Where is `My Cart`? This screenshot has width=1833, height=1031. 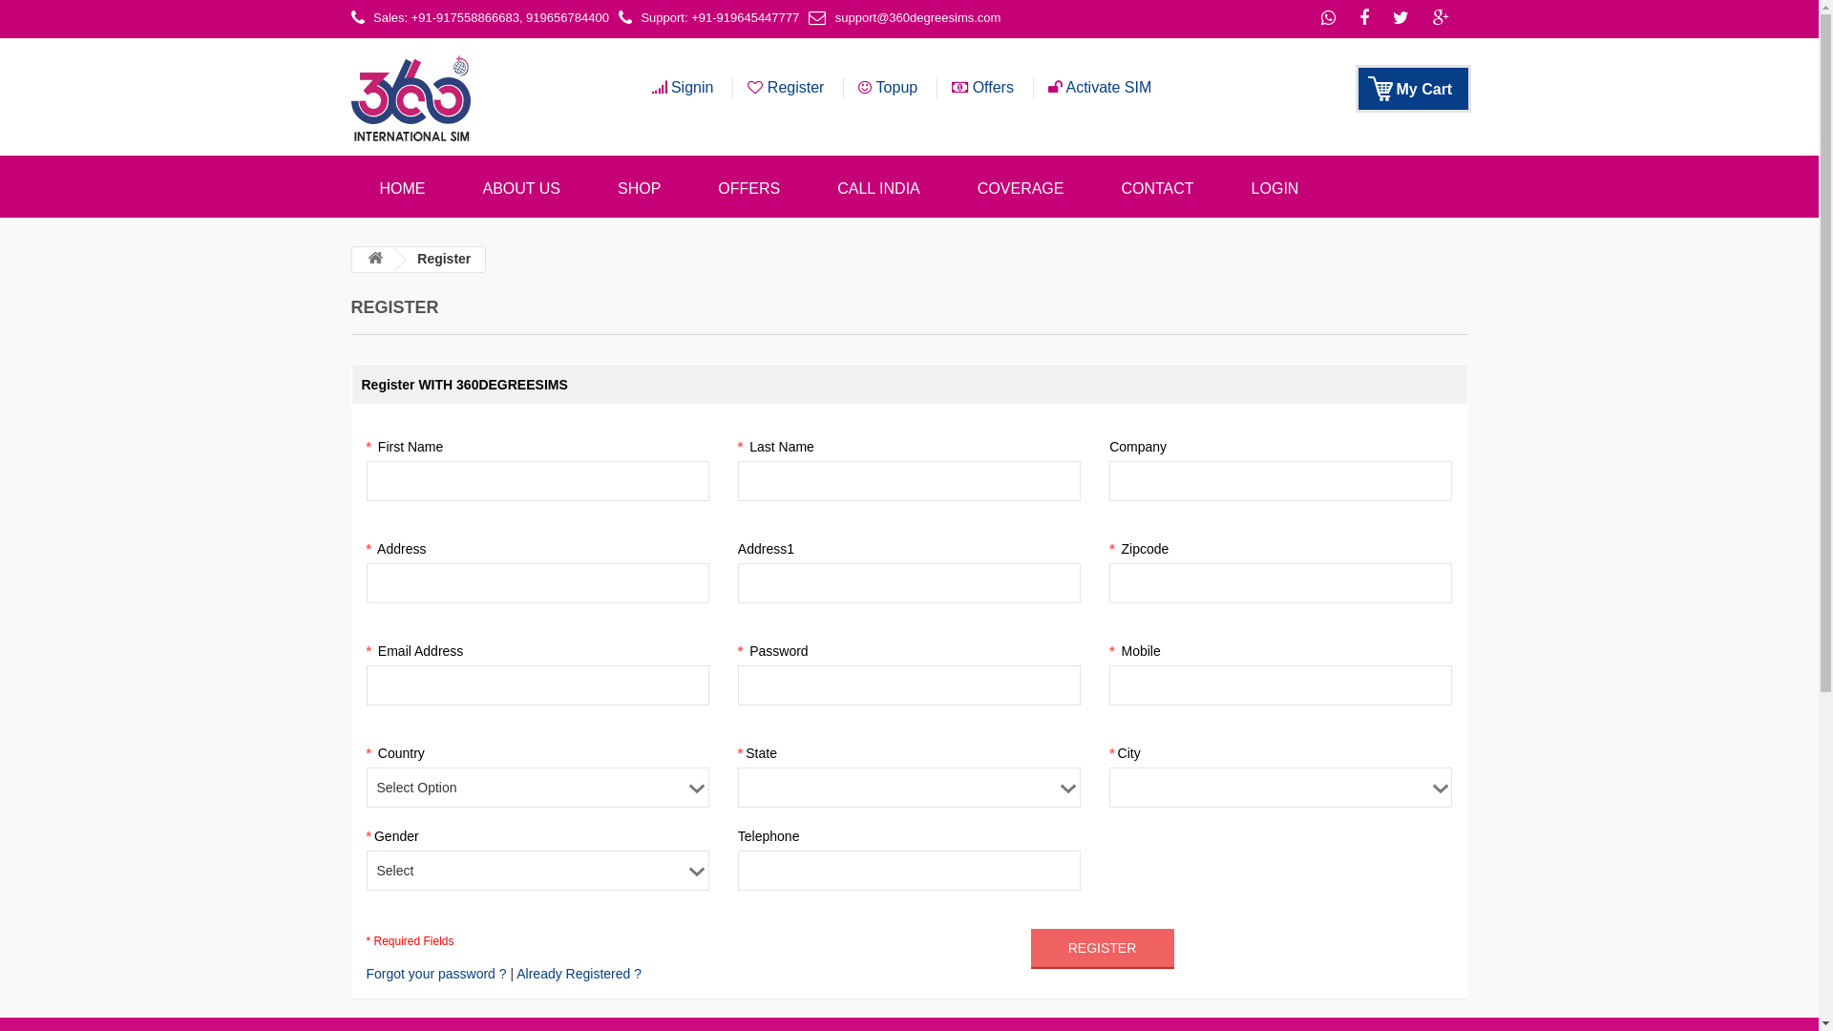
My Cart is located at coordinates (1413, 89).